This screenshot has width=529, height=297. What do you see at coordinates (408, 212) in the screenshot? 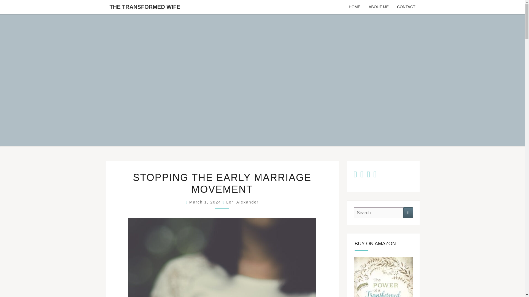
I see `Search` at bounding box center [408, 212].